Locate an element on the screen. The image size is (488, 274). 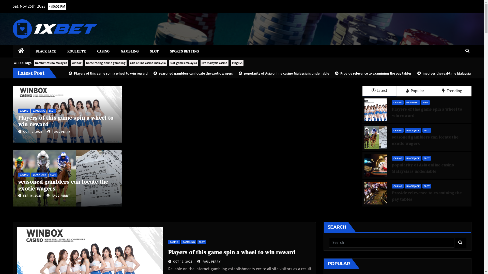
PAUL PERRY is located at coordinates (209, 262).